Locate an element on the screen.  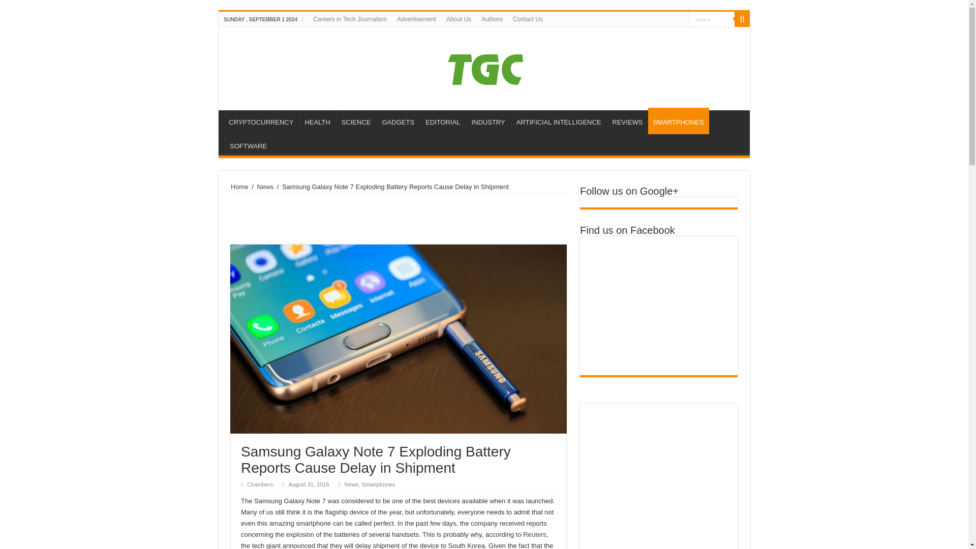
Home is located at coordinates (239, 186).